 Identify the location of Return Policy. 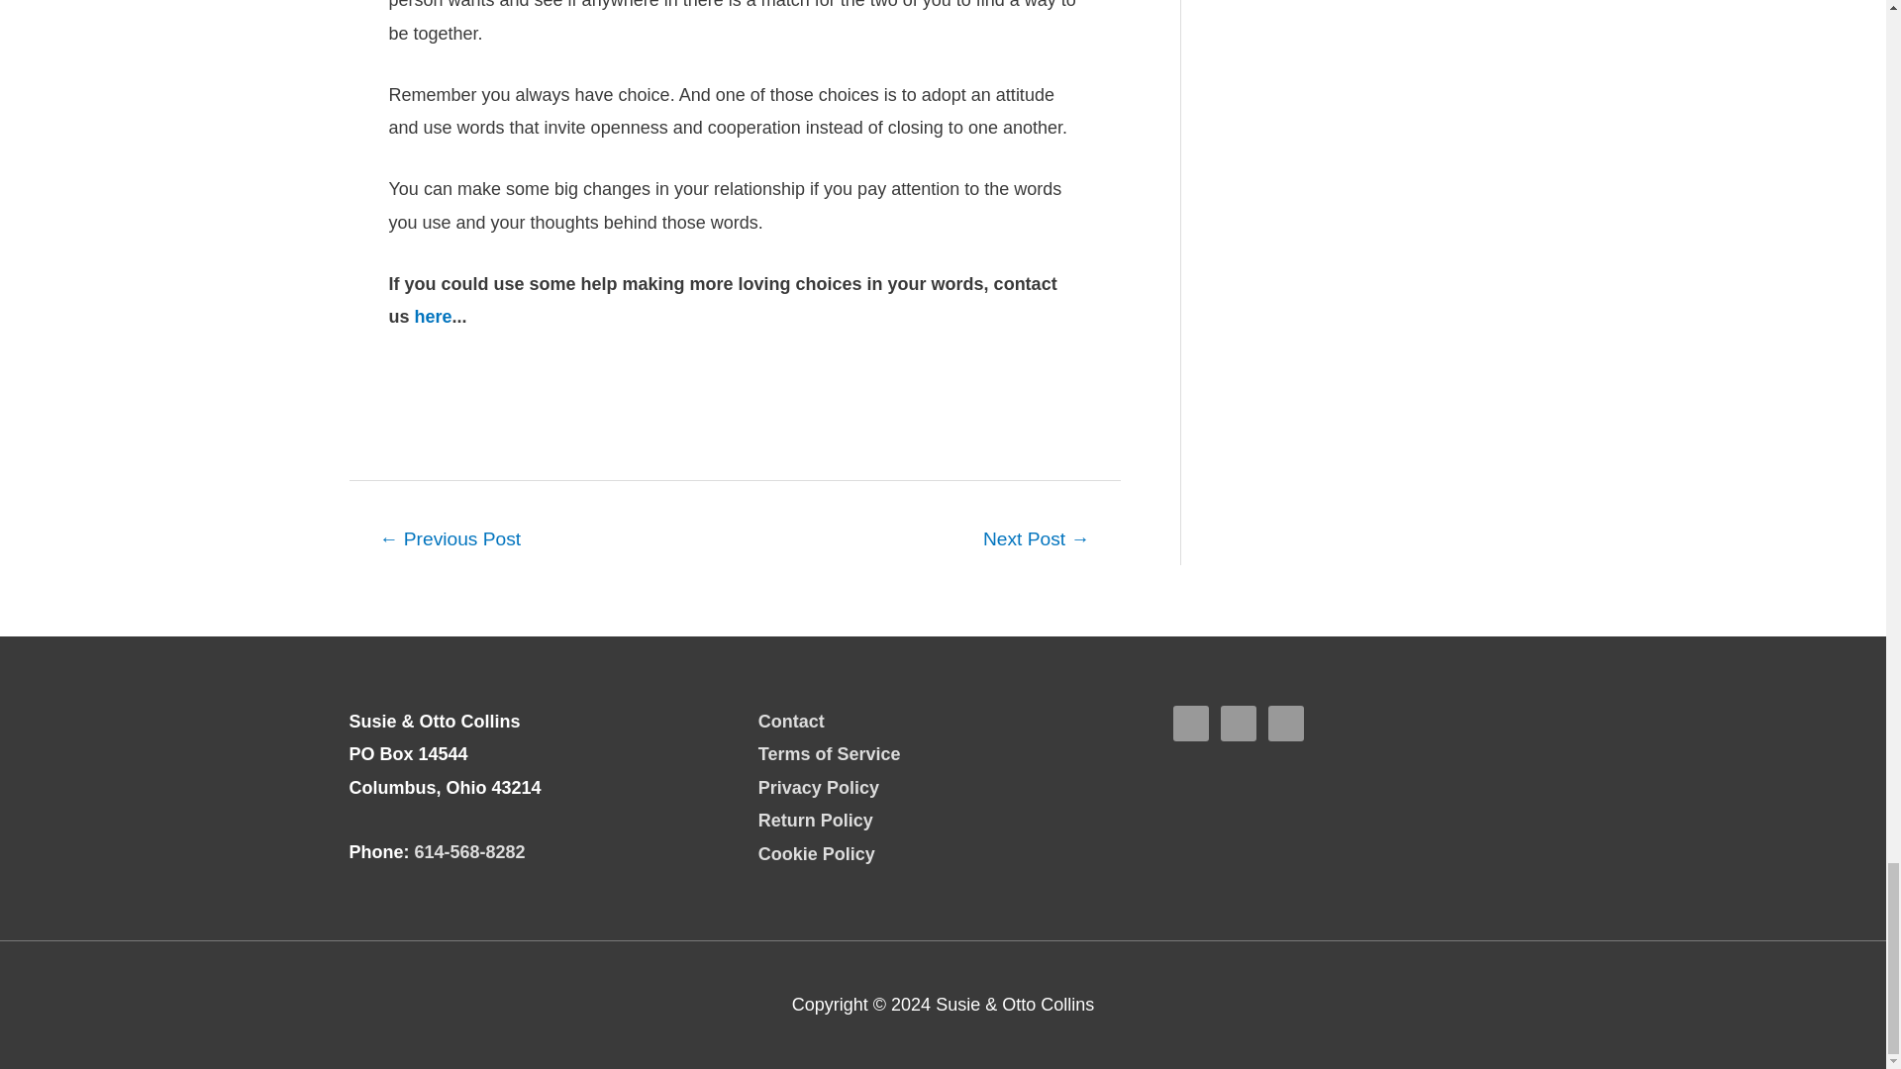
(816, 820).